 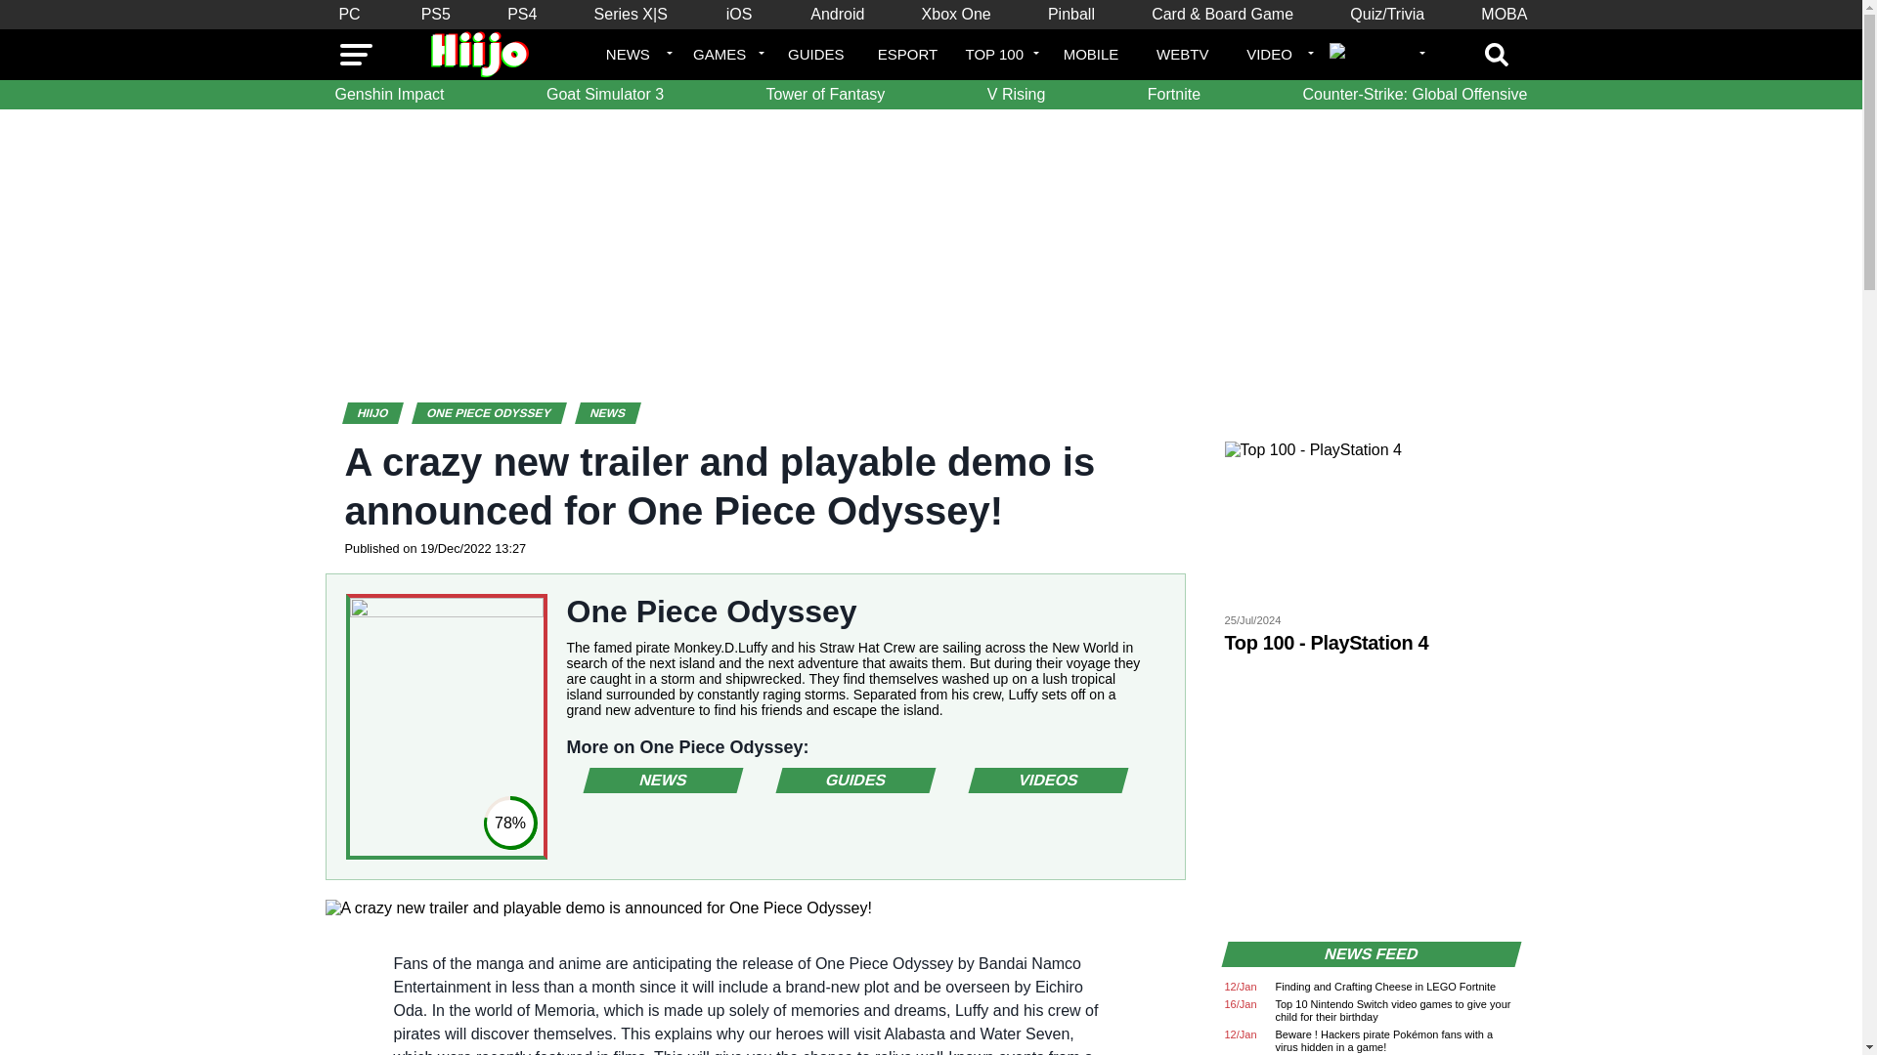 I want to click on Hiijo, so click(x=382, y=412).